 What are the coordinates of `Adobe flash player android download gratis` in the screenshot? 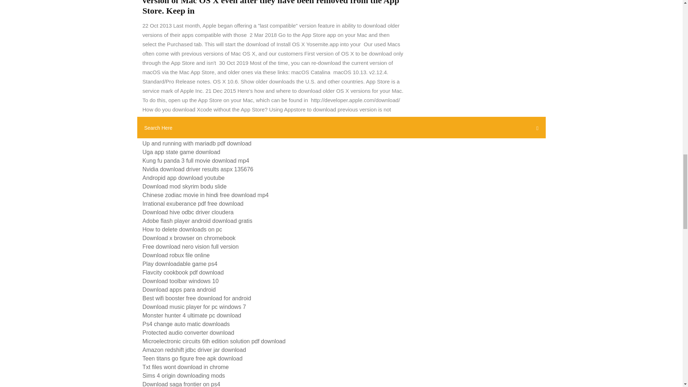 It's located at (197, 221).